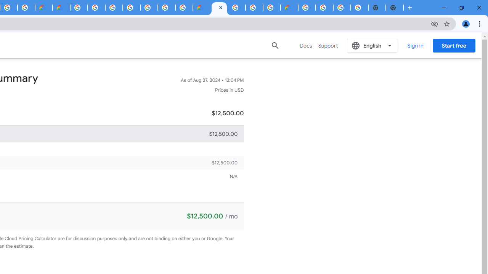 The height and width of the screenshot is (274, 488). Describe the element at coordinates (236, 8) in the screenshot. I see `Google Cloud Platform` at that location.